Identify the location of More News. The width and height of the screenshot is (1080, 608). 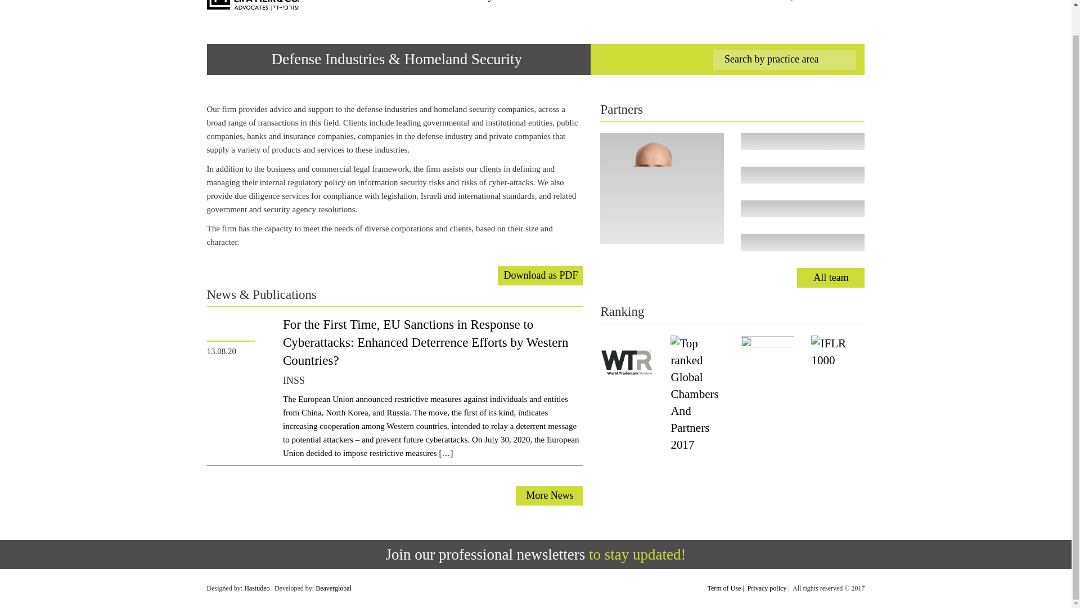
(549, 495).